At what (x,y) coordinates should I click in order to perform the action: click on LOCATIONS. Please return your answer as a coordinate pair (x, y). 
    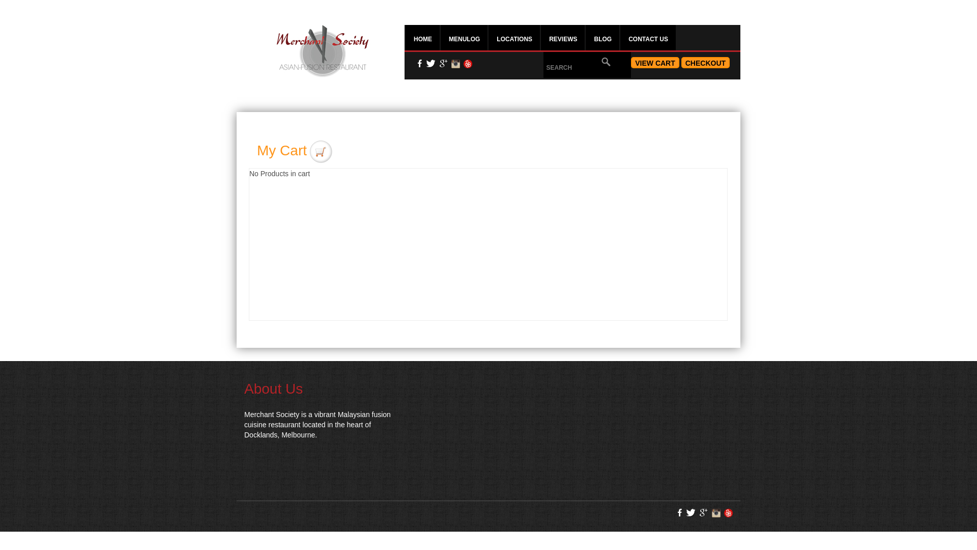
    Looking at the image, I should click on (514, 38).